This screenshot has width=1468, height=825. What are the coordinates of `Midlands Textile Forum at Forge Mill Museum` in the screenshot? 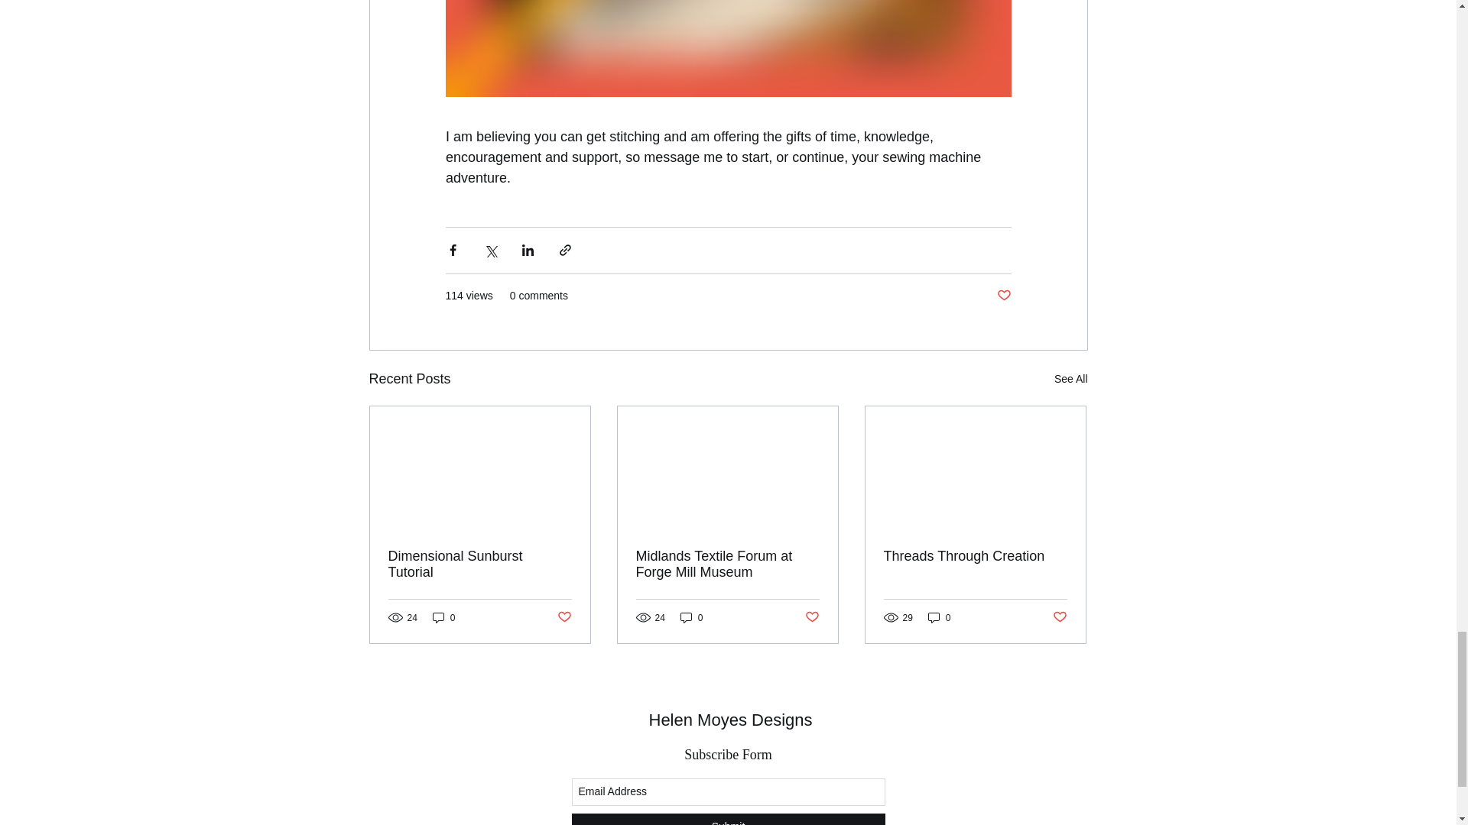 It's located at (727, 565).